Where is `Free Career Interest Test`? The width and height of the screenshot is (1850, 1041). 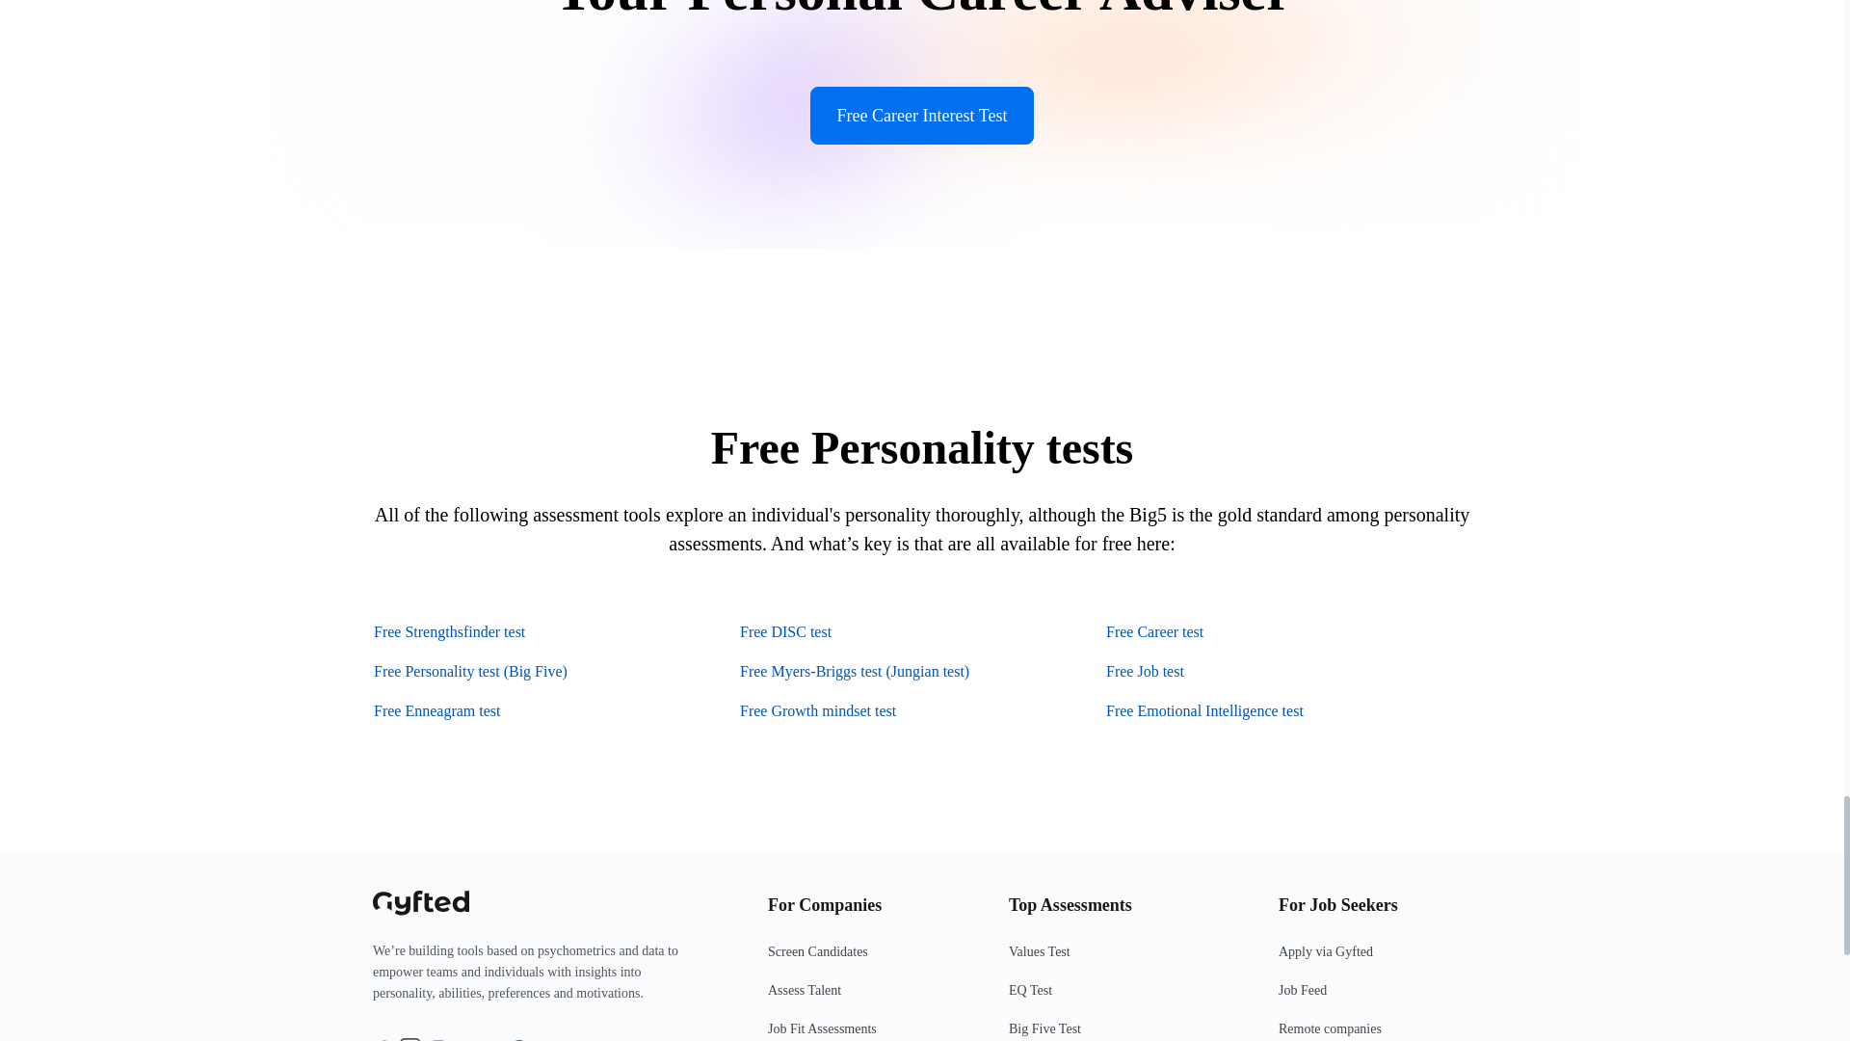 Free Career Interest Test is located at coordinates (921, 116).